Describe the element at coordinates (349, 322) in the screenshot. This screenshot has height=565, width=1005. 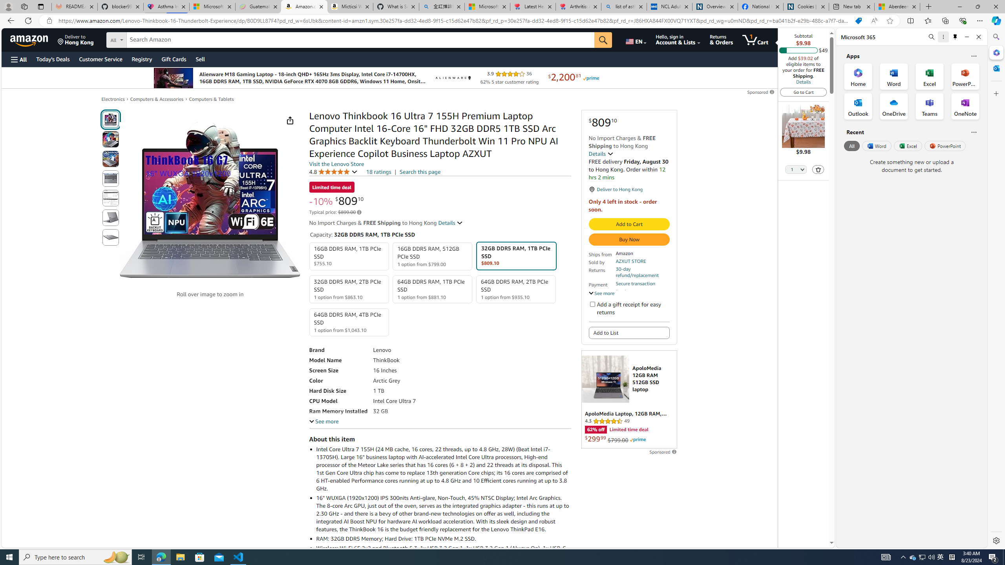
I see `64GB DDR5 RAM, 4TB PCIe SSD 1 option from $1,043.10` at that location.